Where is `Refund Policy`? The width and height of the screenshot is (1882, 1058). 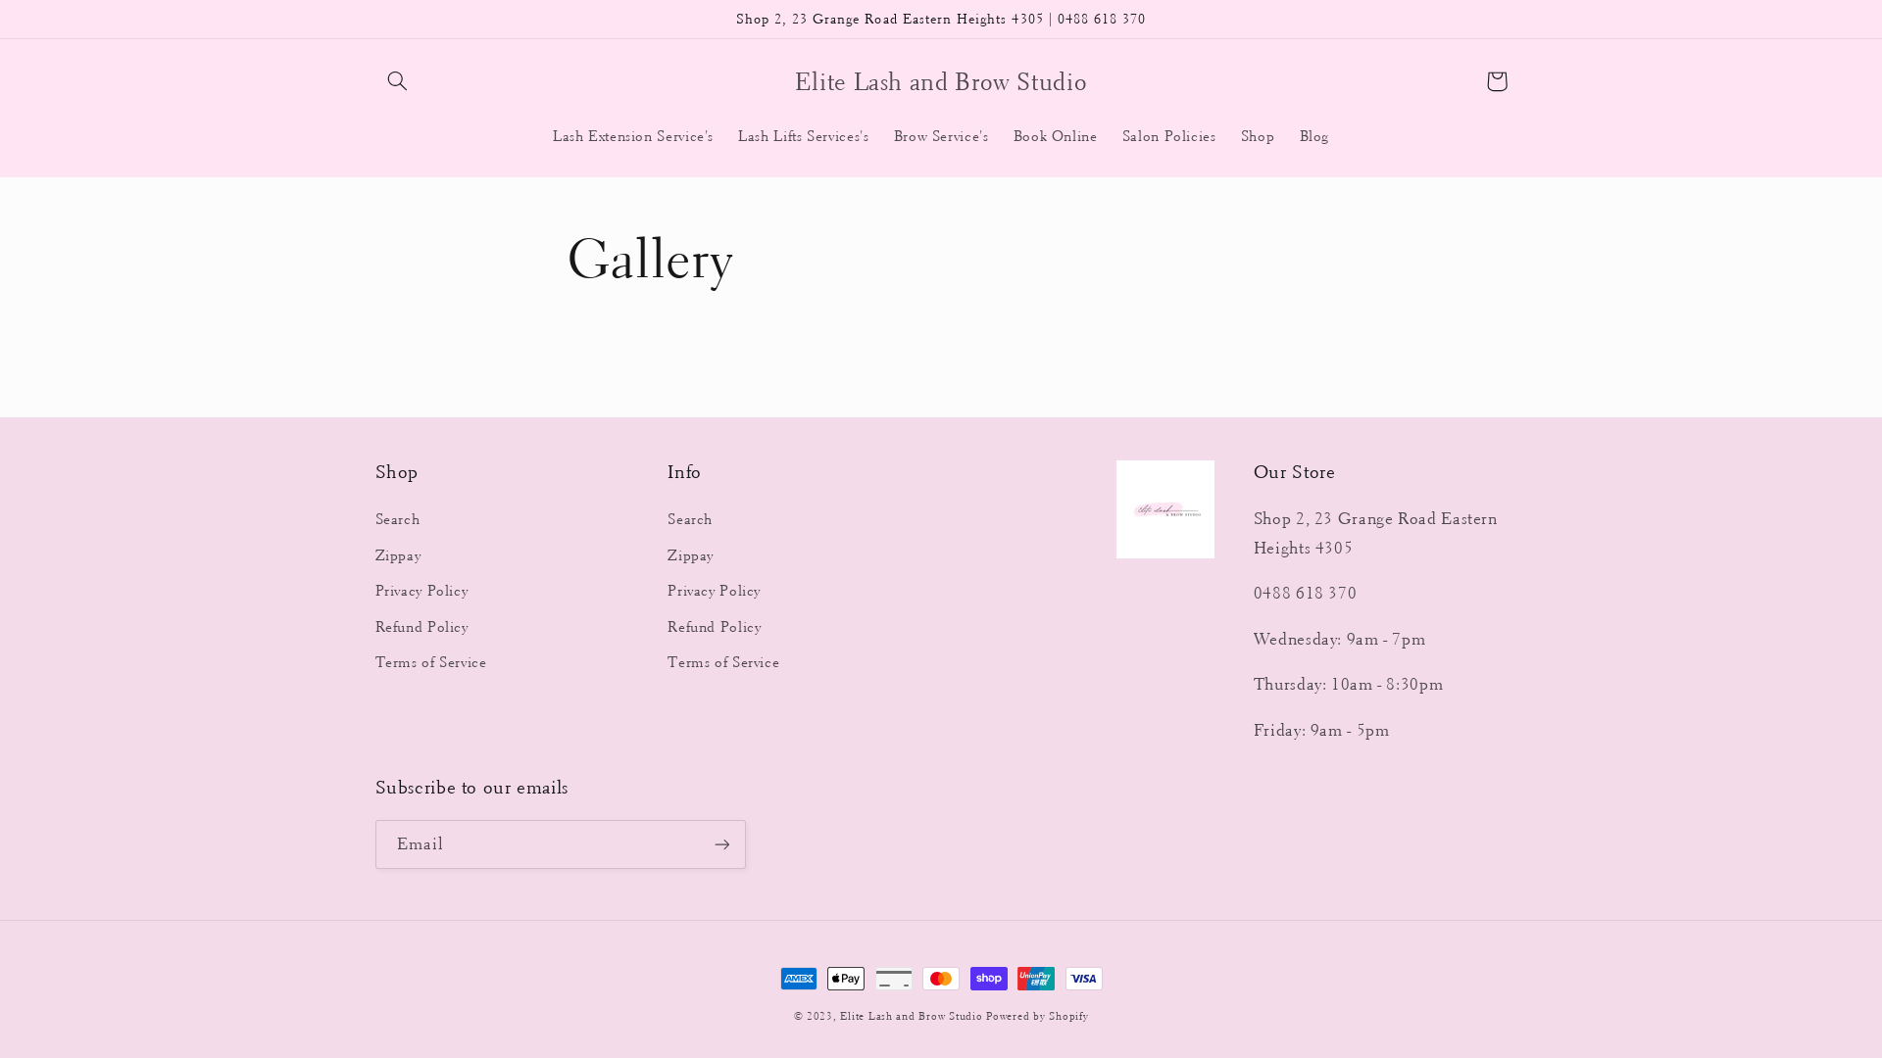
Refund Policy is located at coordinates (421, 627).